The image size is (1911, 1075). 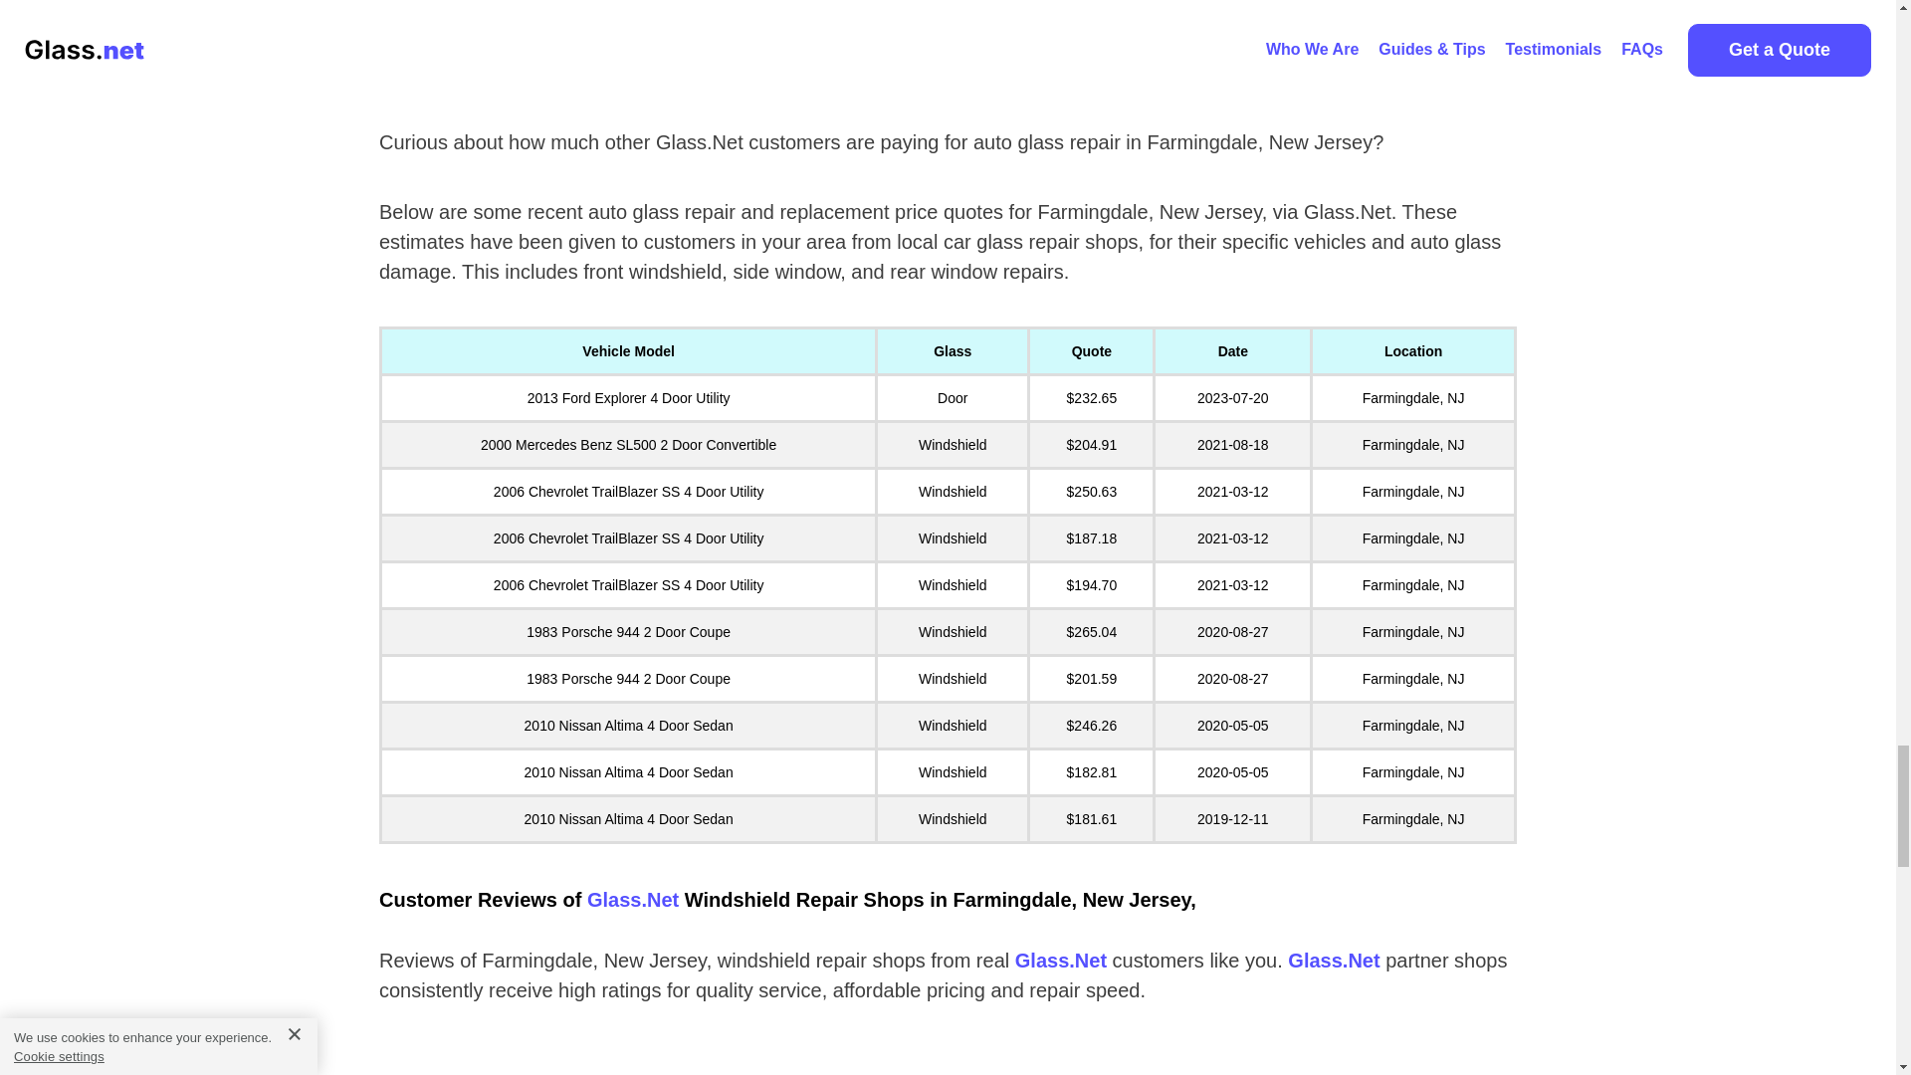 I want to click on Glass.Net, so click(x=1334, y=960).